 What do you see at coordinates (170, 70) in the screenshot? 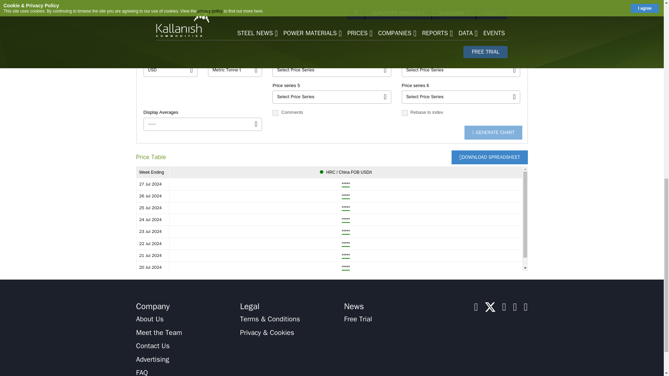
I see `USD` at bounding box center [170, 70].